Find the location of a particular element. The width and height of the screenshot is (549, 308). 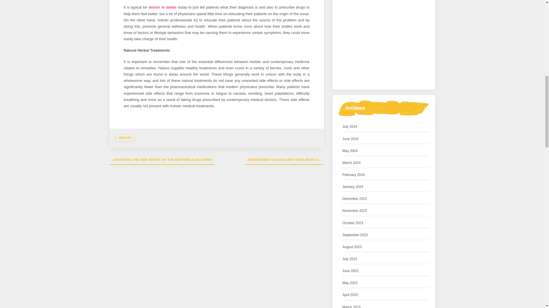

September 2023 is located at coordinates (355, 235).